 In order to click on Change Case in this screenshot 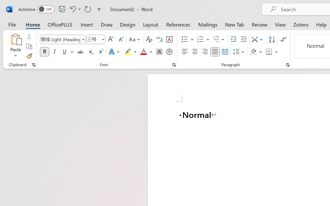, I will do `click(135, 39)`.